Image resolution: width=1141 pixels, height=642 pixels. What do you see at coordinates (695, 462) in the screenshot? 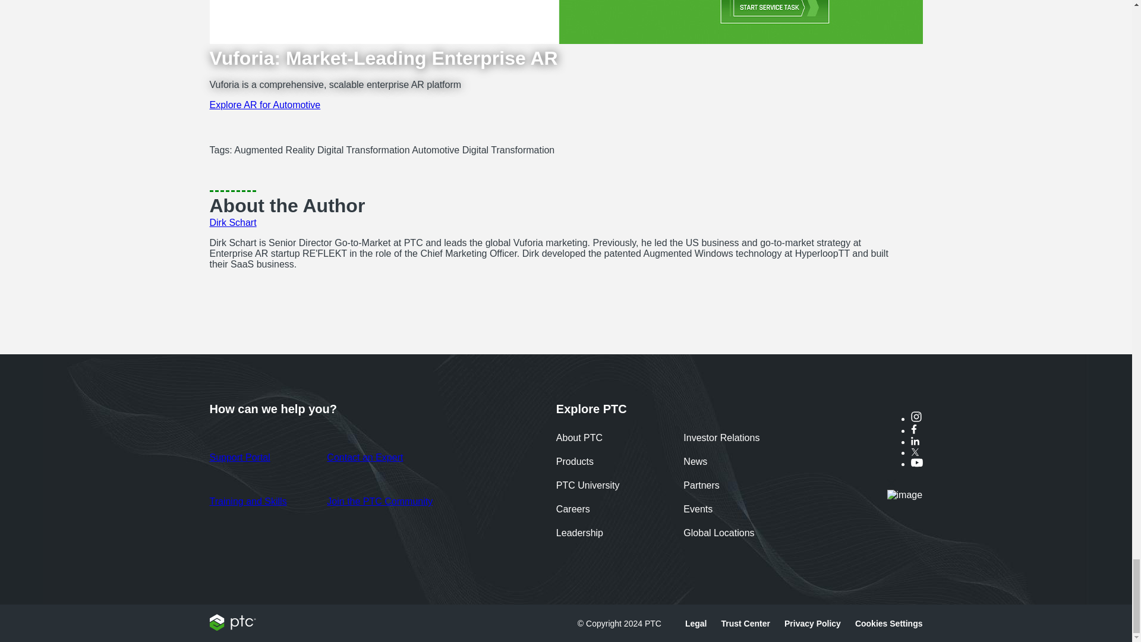
I see `News` at bounding box center [695, 462].